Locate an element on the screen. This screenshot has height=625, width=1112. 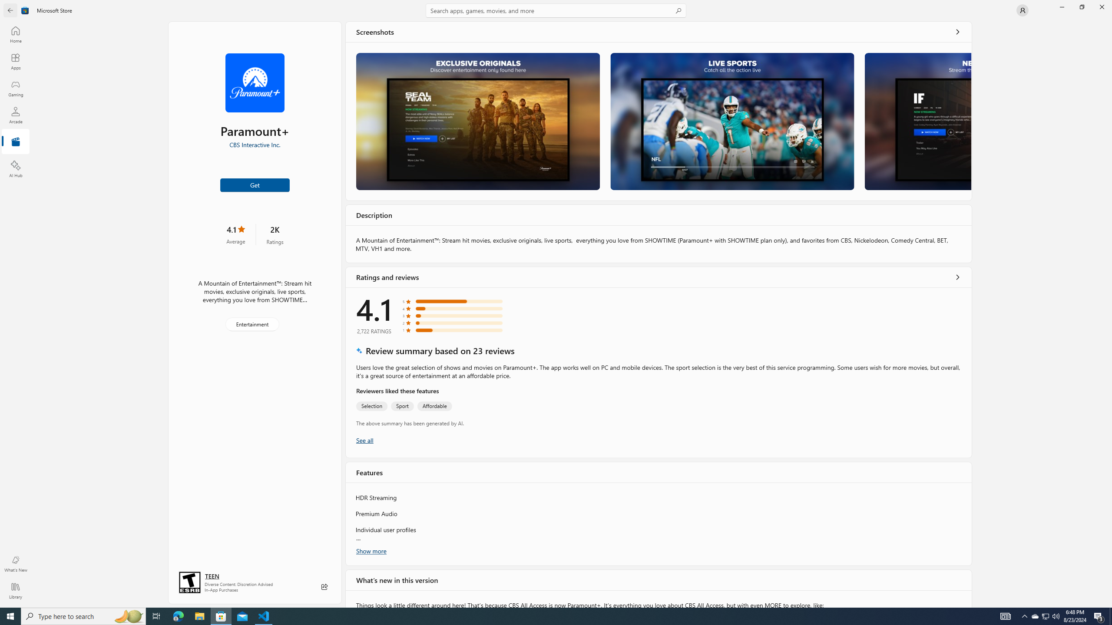
Minimize Microsoft Store is located at coordinates (1062, 7).